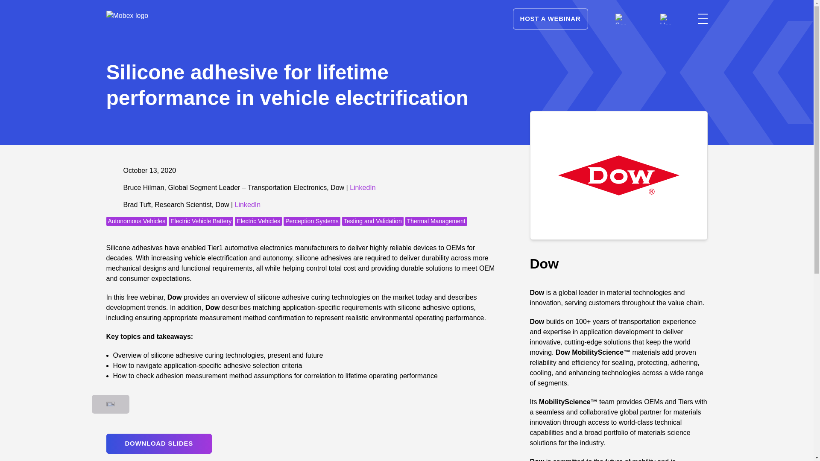 This screenshot has width=820, height=461. Describe the element at coordinates (372, 221) in the screenshot. I see `Testing and Validation` at that location.